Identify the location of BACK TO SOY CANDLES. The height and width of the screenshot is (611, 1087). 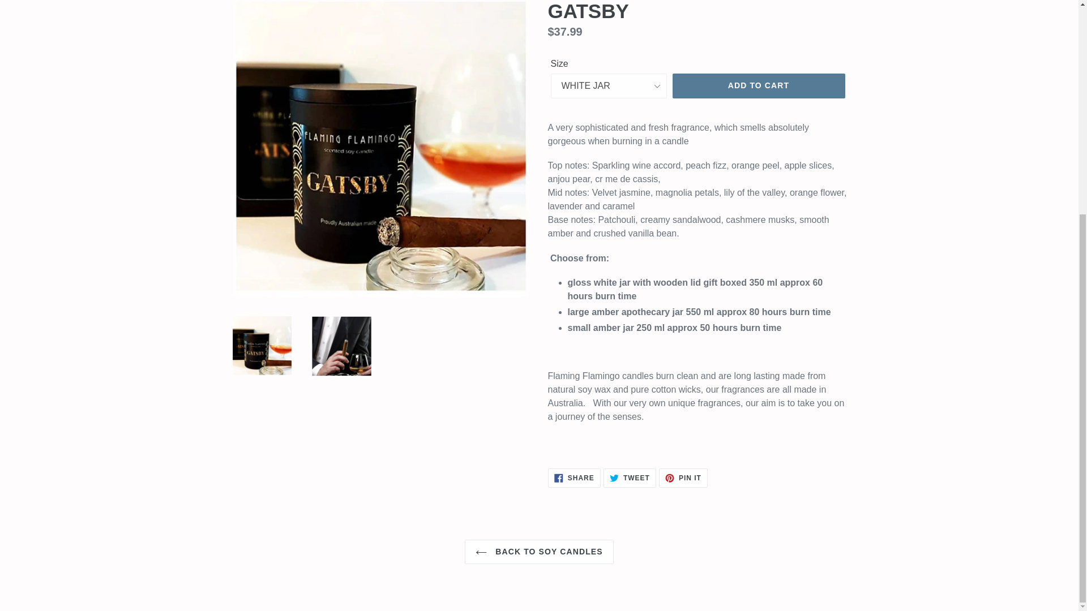
(683, 477).